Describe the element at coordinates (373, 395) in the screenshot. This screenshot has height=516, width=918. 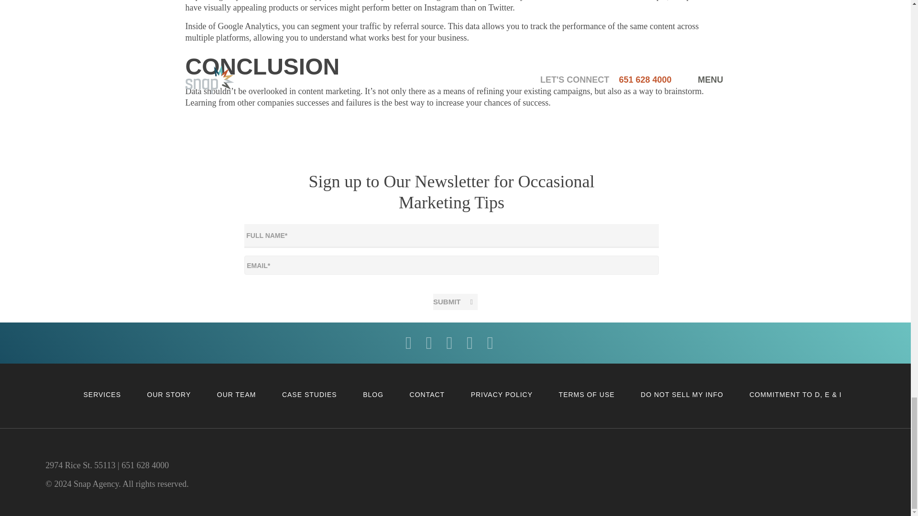
I see `BLOG` at that location.